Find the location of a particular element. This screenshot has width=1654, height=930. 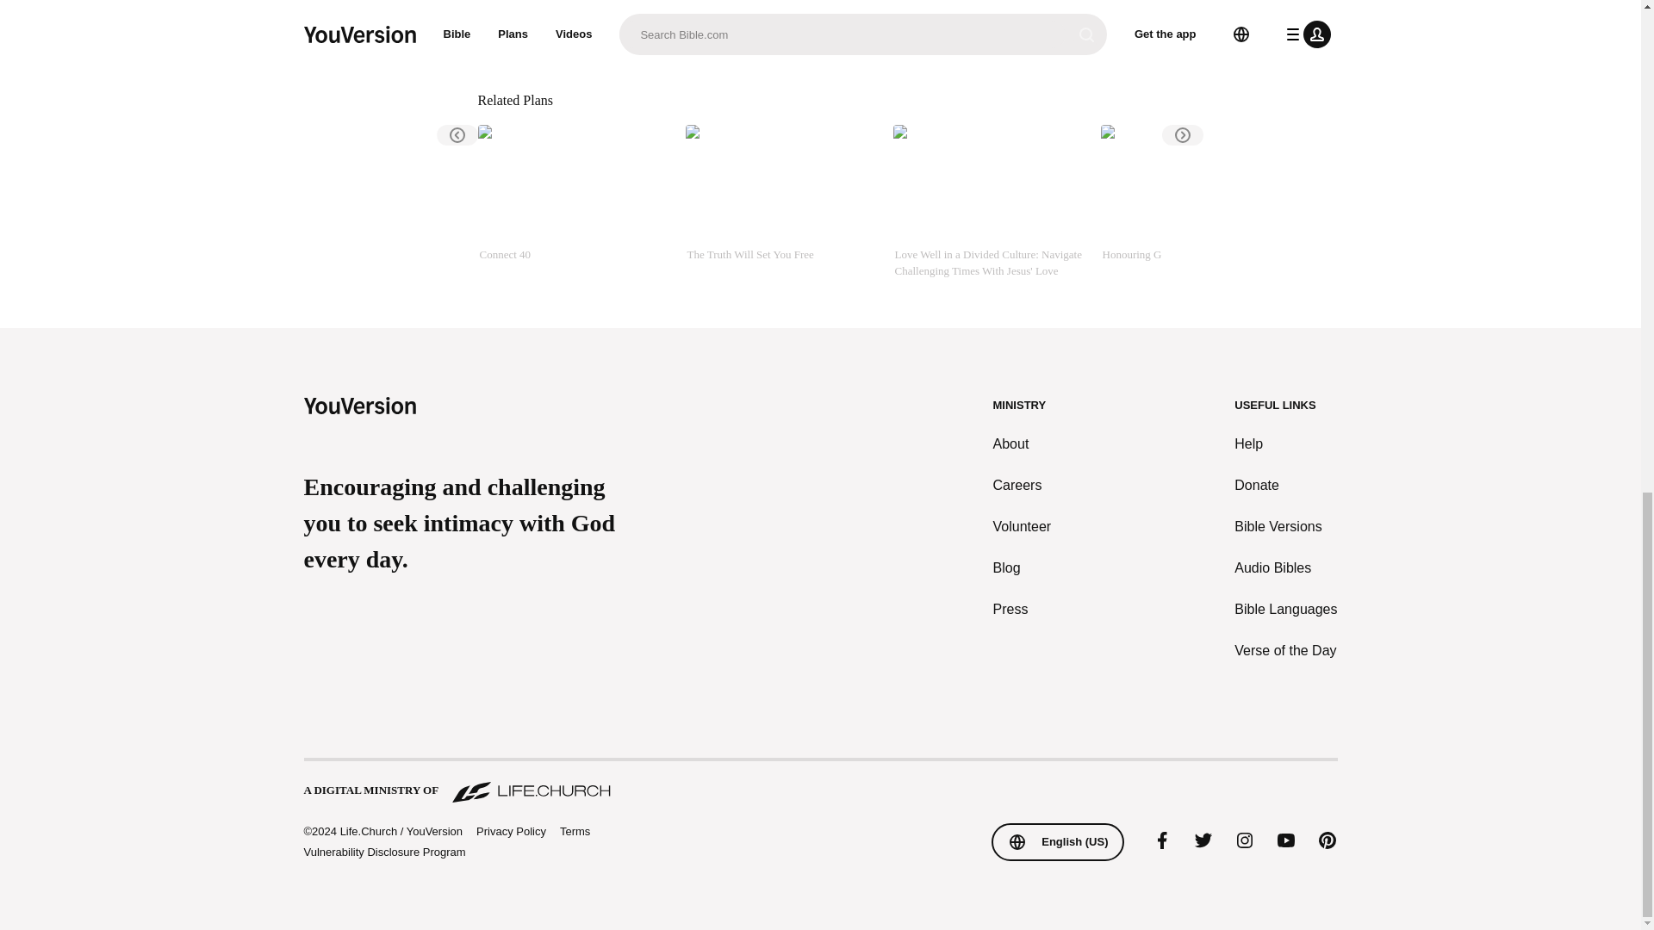

The Truth Will Set You Free is located at coordinates (782, 201).